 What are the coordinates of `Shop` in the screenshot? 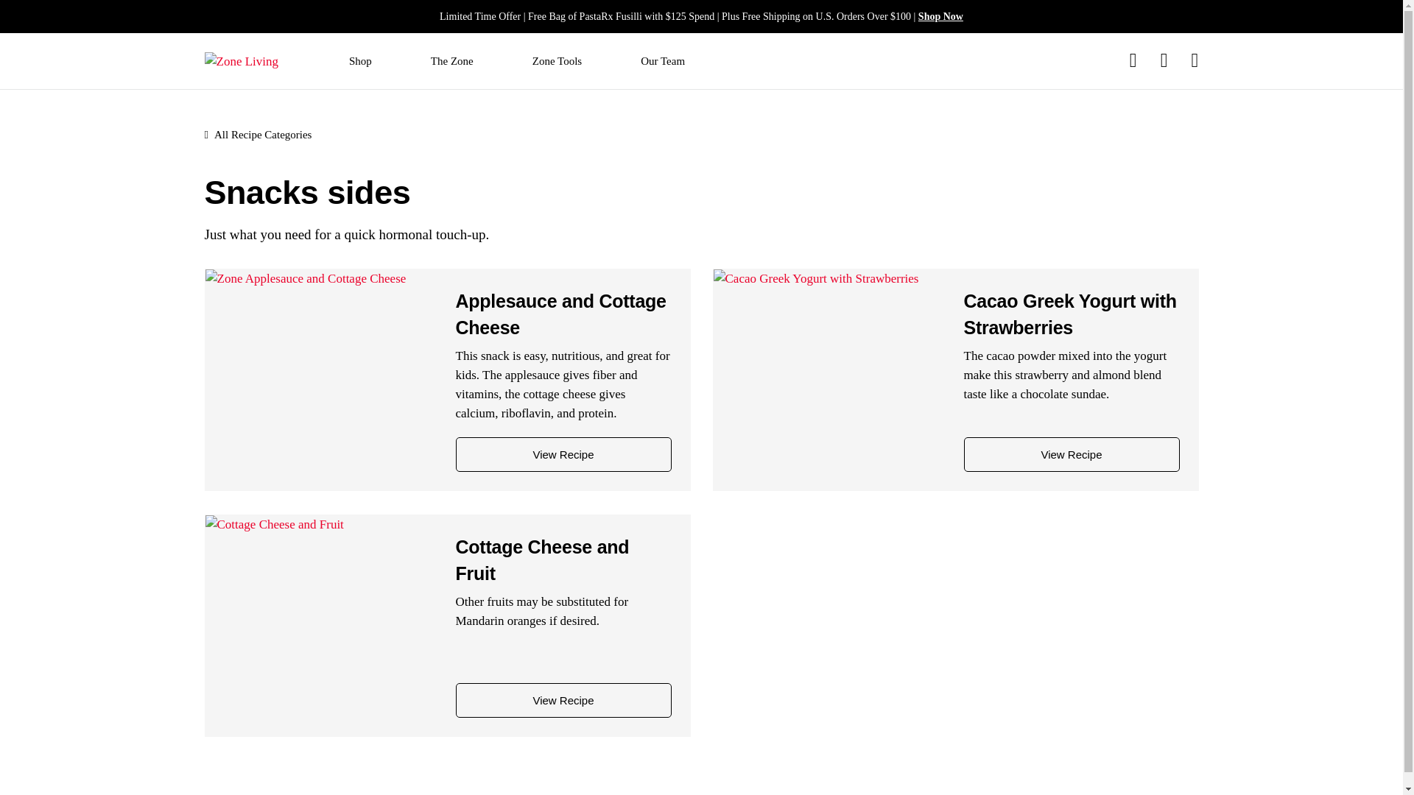 It's located at (360, 62).